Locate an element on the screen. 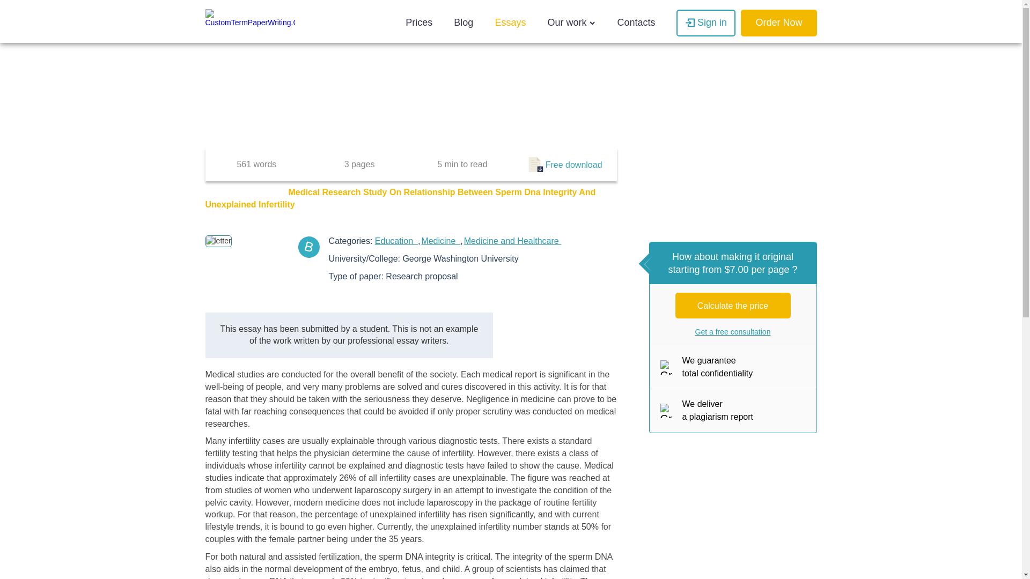 The width and height of the screenshot is (1030, 579). Order Now is located at coordinates (778, 23).